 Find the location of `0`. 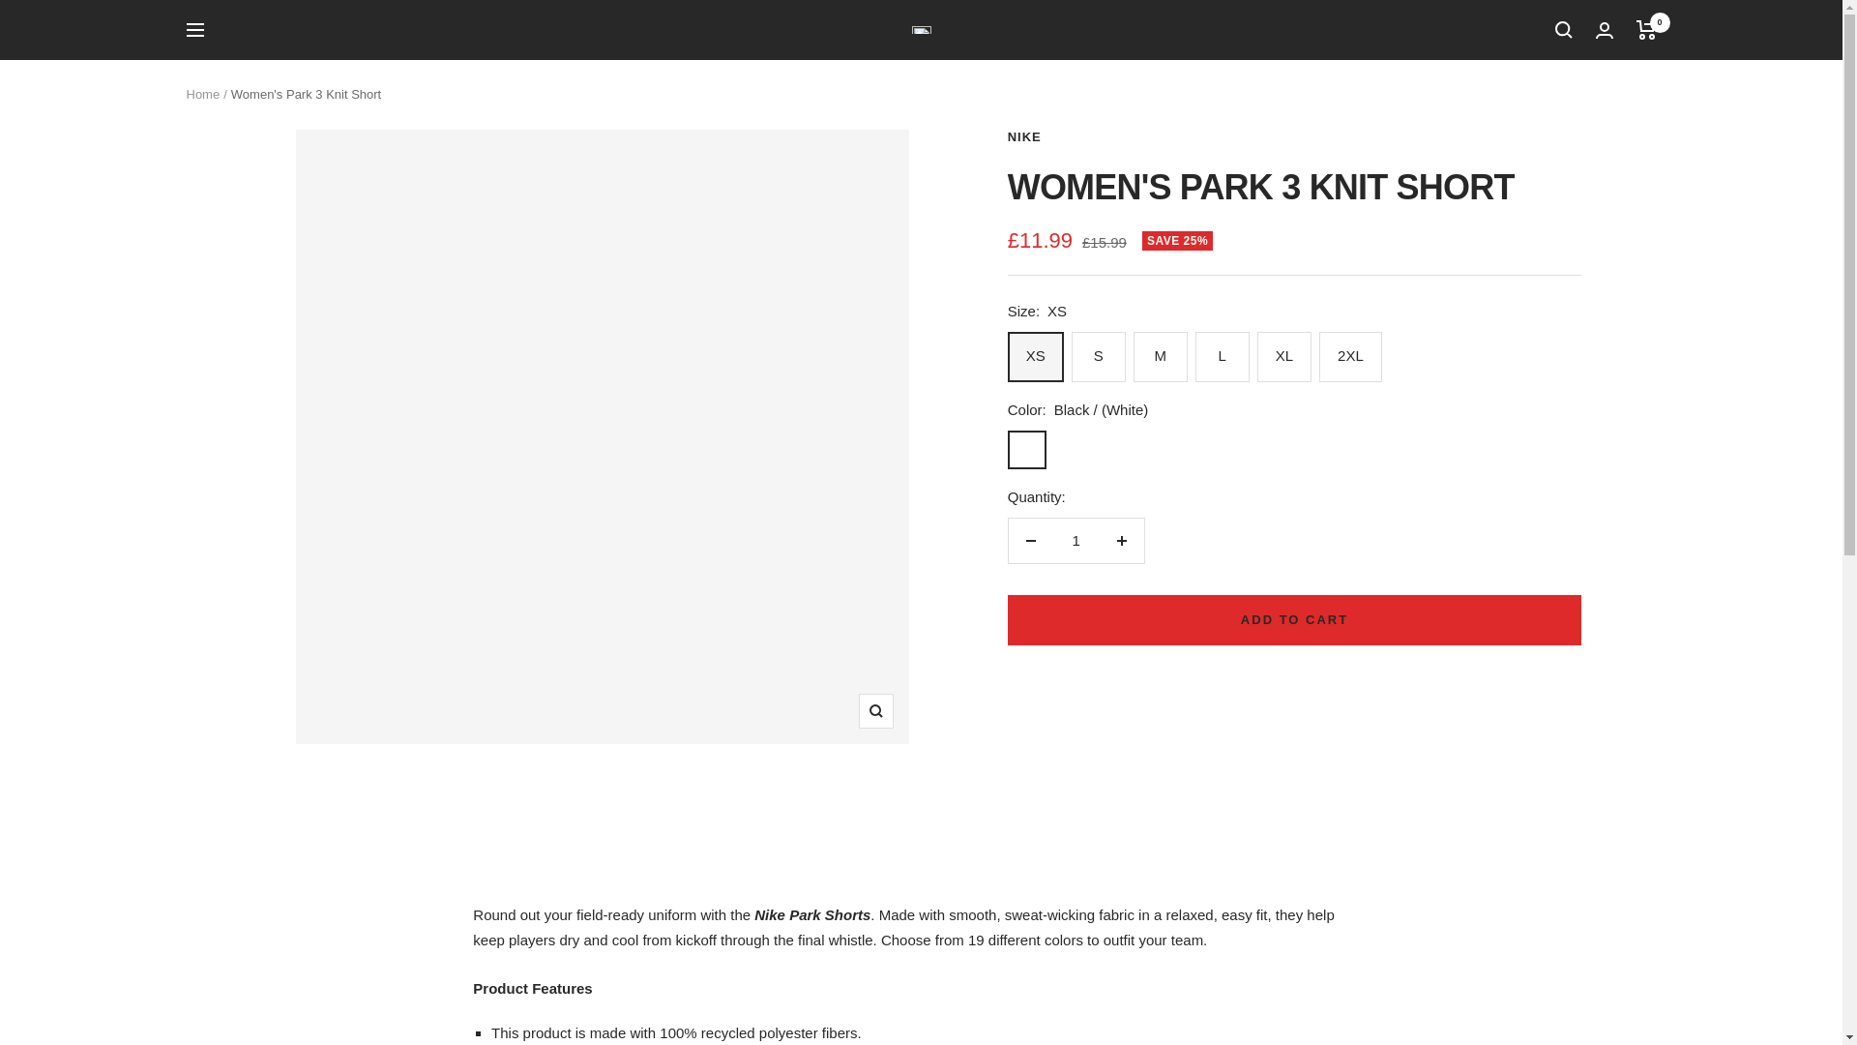

0 is located at coordinates (1646, 29).